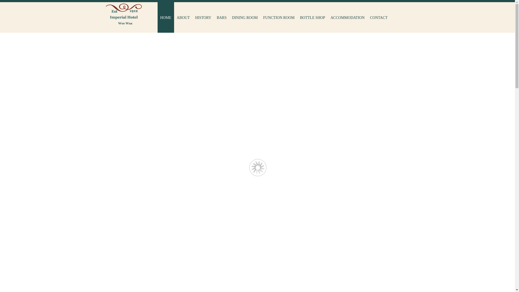 Image resolution: width=519 pixels, height=292 pixels. What do you see at coordinates (312, 17) in the screenshot?
I see `BOTTLE SHOP` at bounding box center [312, 17].